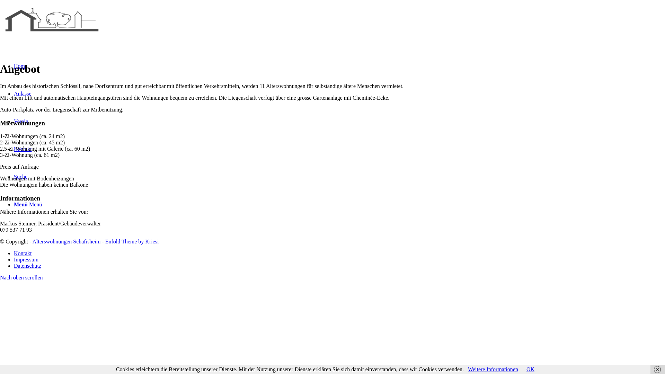  Describe the element at coordinates (52, 17) in the screenshot. I see `logo_bild_sw` at that location.